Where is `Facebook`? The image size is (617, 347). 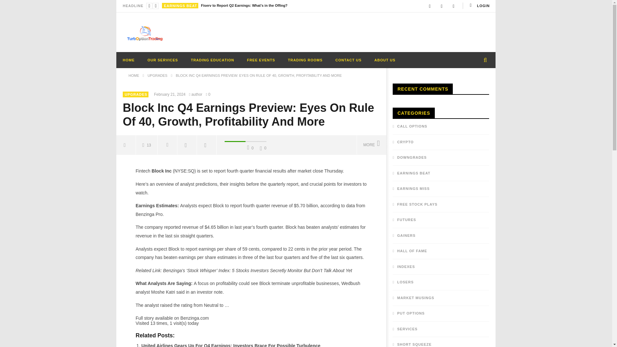
Facebook is located at coordinates (430, 6).